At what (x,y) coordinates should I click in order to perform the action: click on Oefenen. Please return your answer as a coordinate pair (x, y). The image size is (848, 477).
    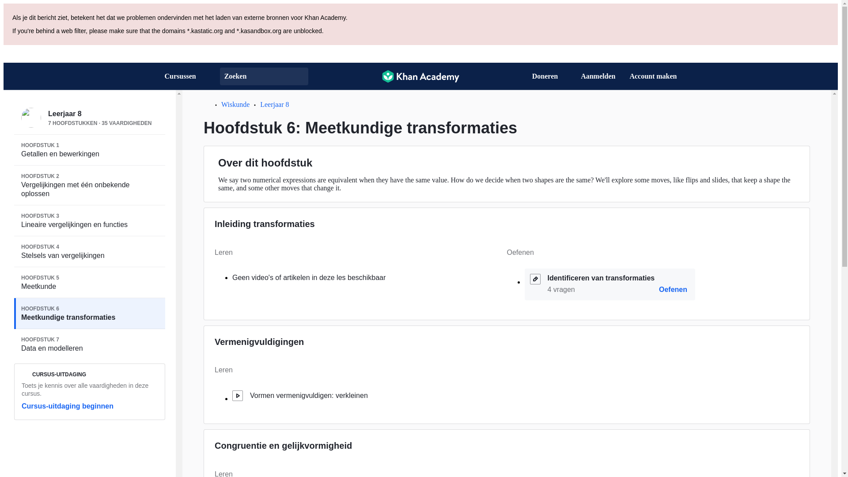
    Looking at the image, I should click on (264, 223).